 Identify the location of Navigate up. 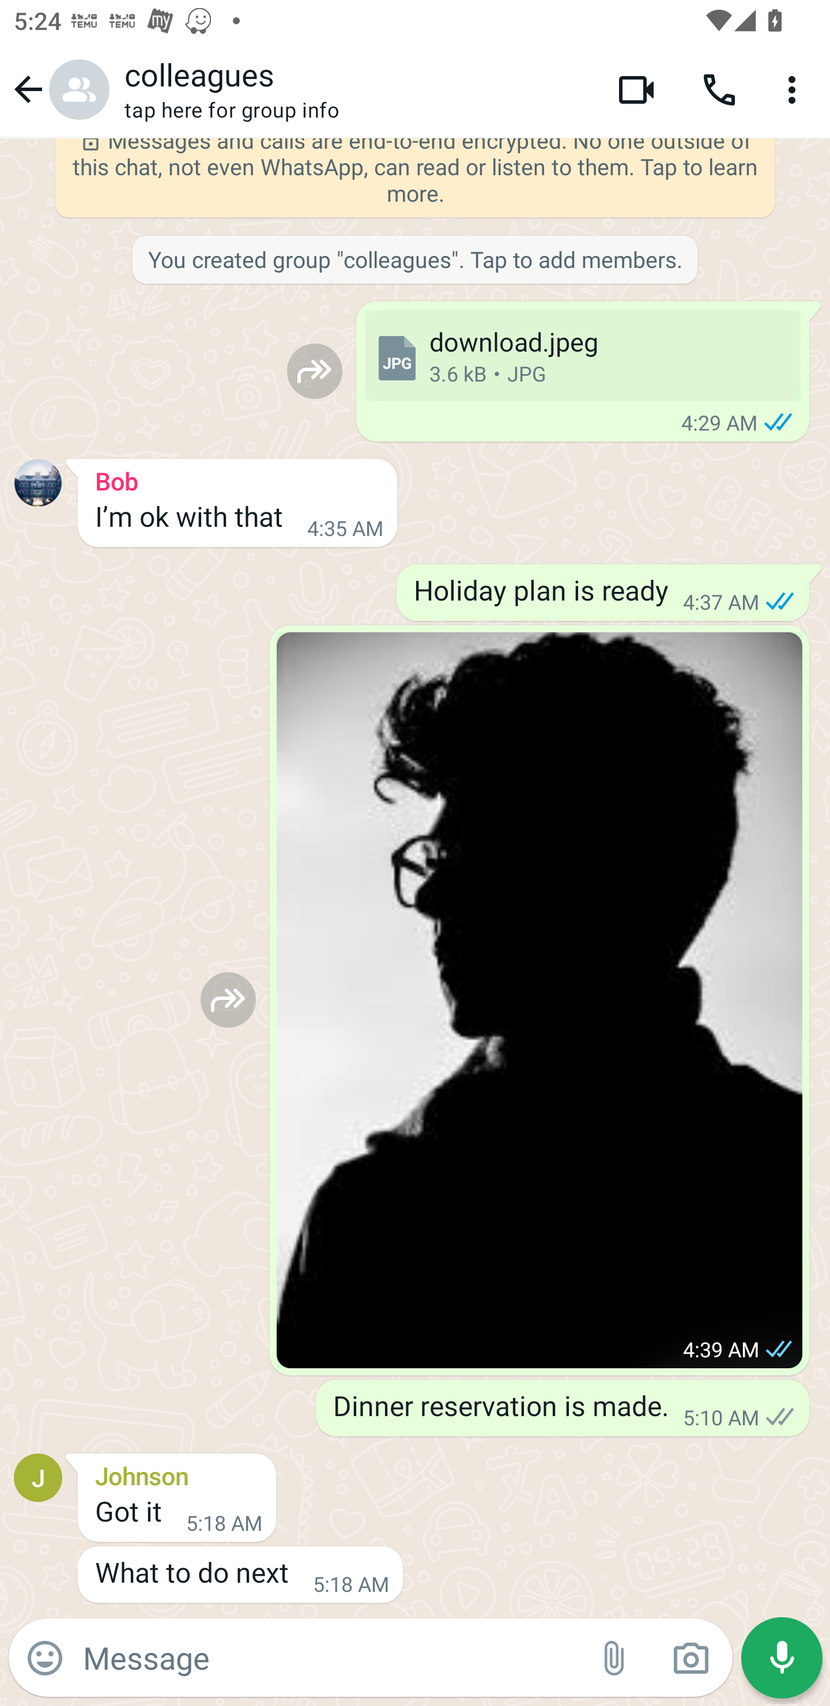
(59, 89).